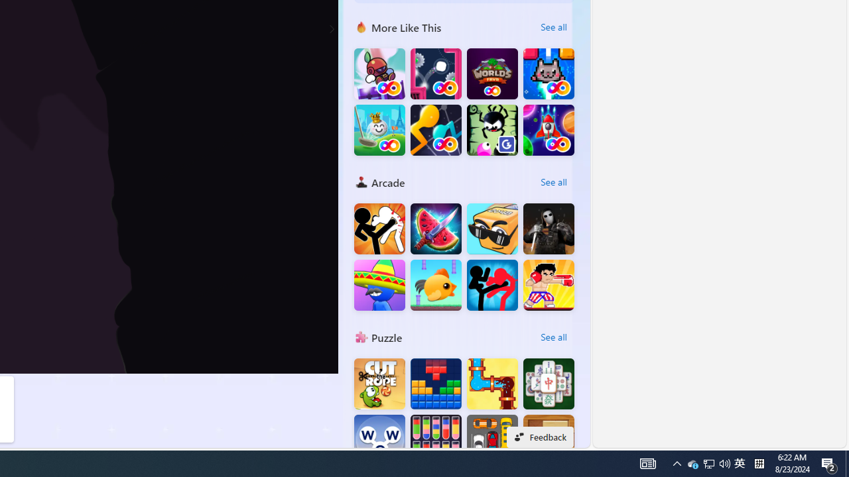 The width and height of the screenshot is (849, 477). I want to click on Wally Jump FRVR, so click(436, 74).